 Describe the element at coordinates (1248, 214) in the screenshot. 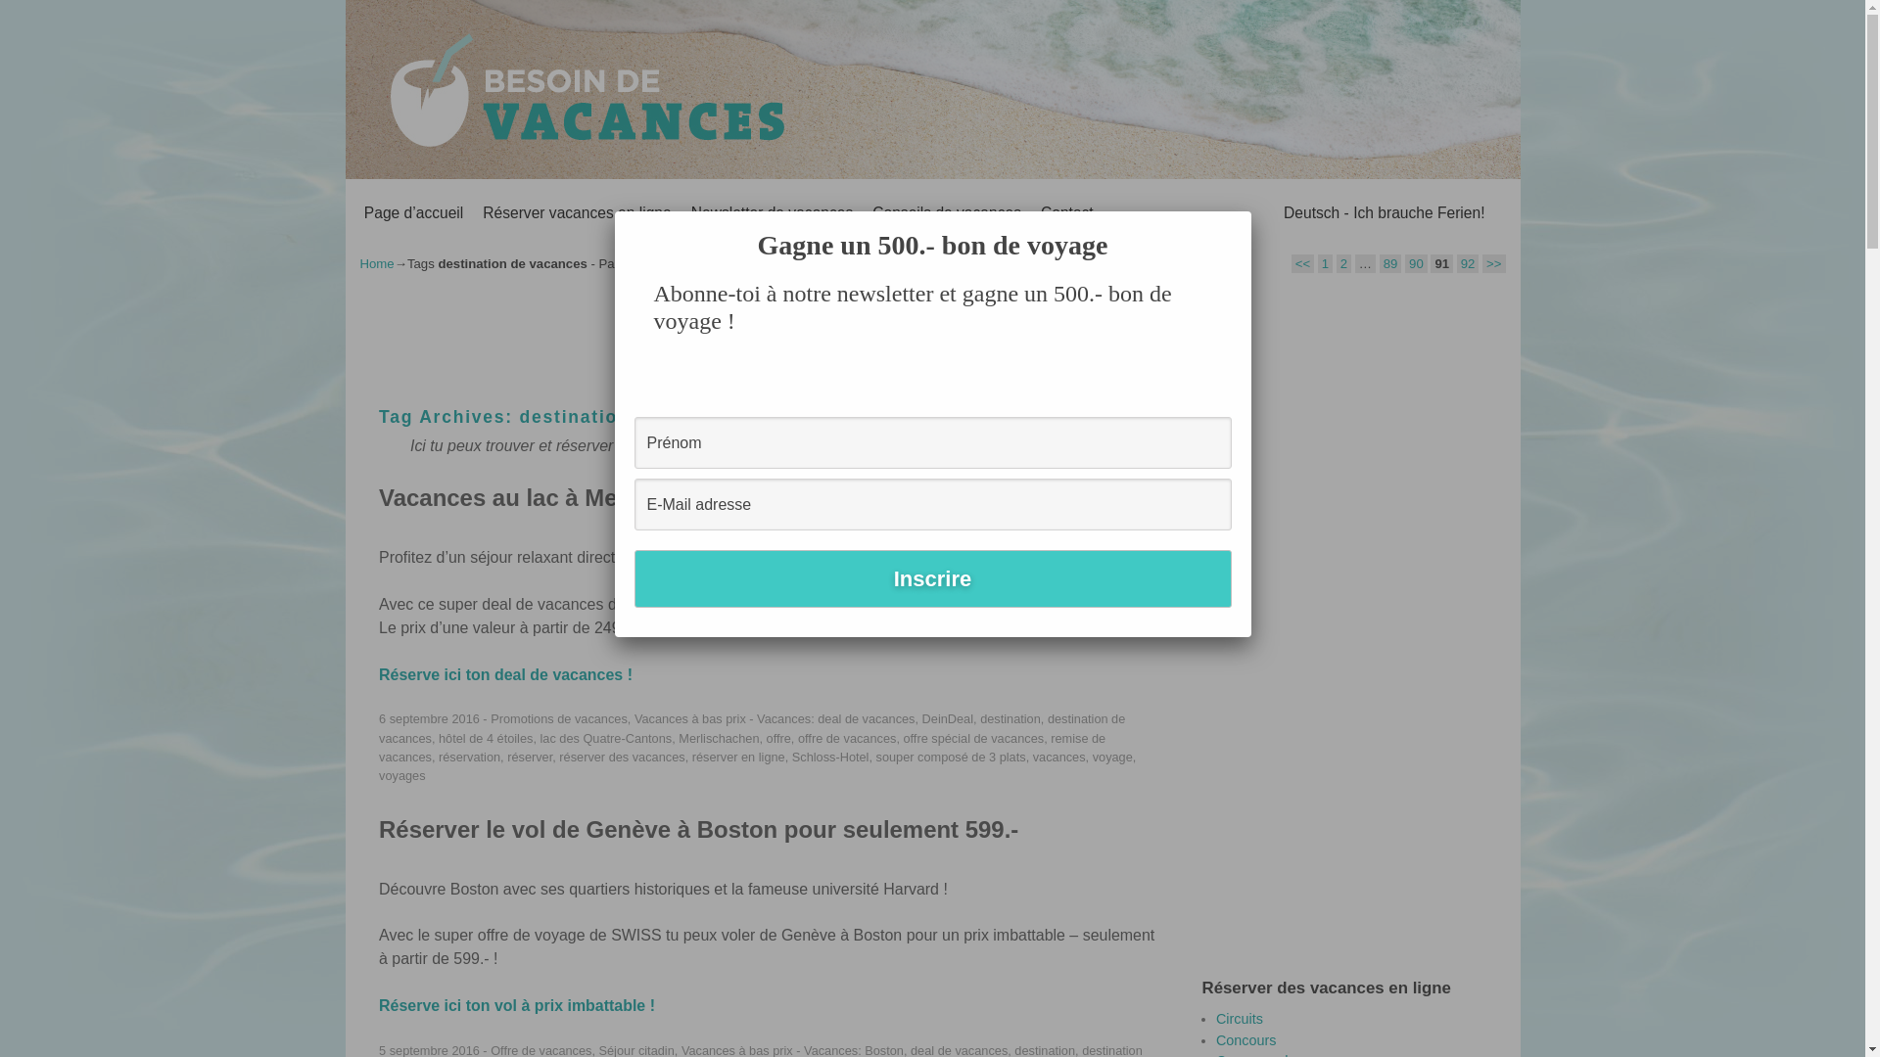

I see `Close` at that location.